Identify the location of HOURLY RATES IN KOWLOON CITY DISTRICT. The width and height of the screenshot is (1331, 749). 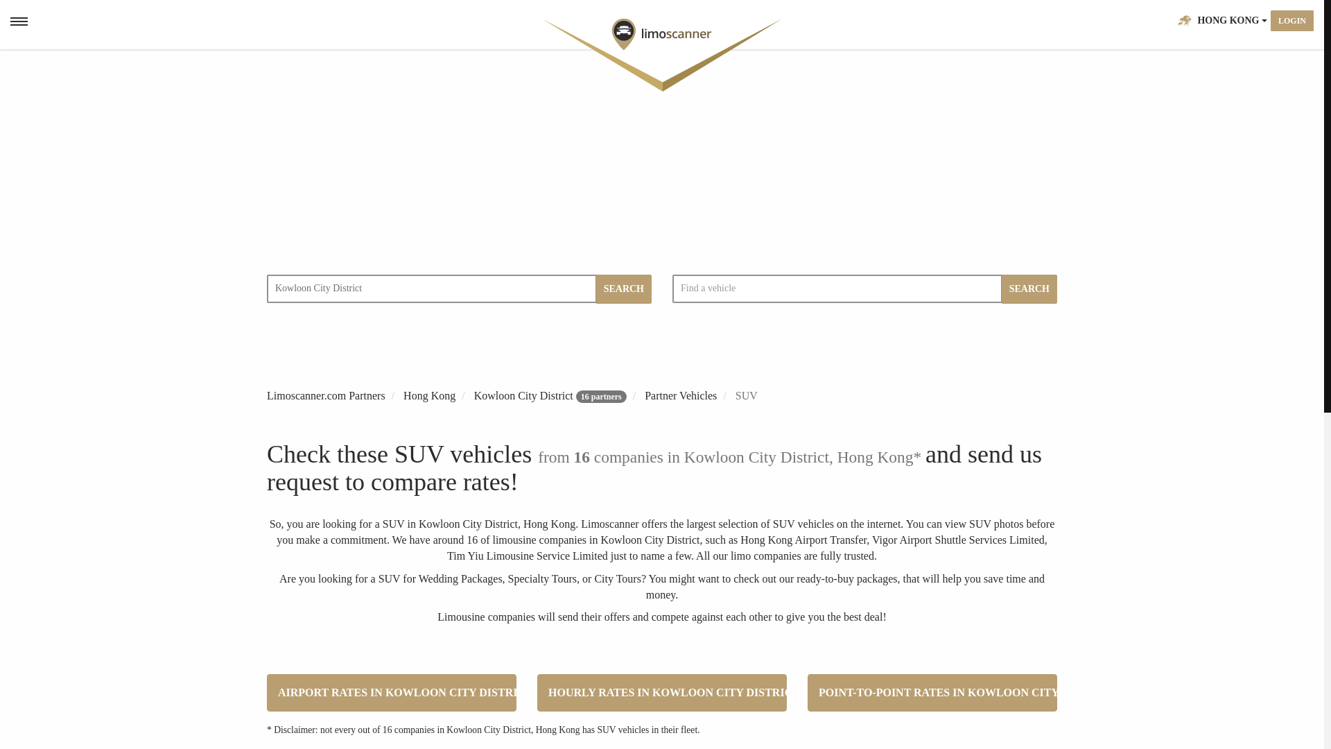
(661, 692).